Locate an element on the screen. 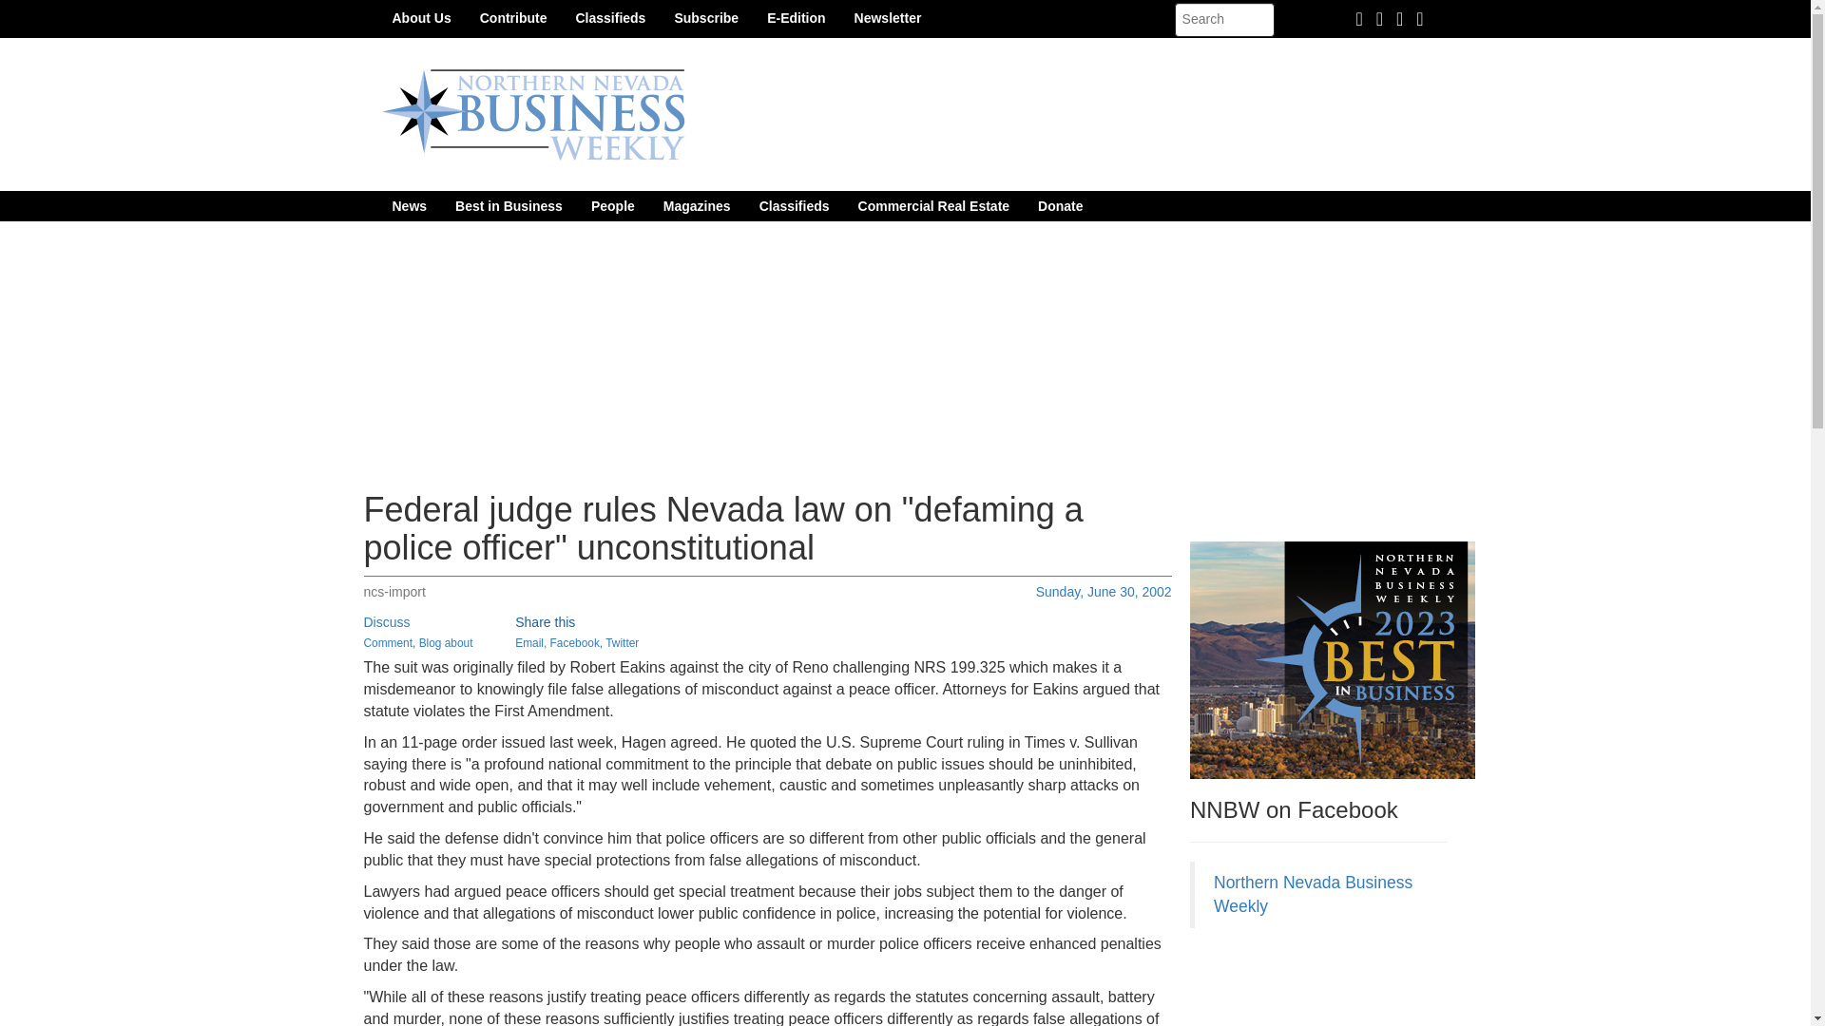  Comment is located at coordinates (388, 642).